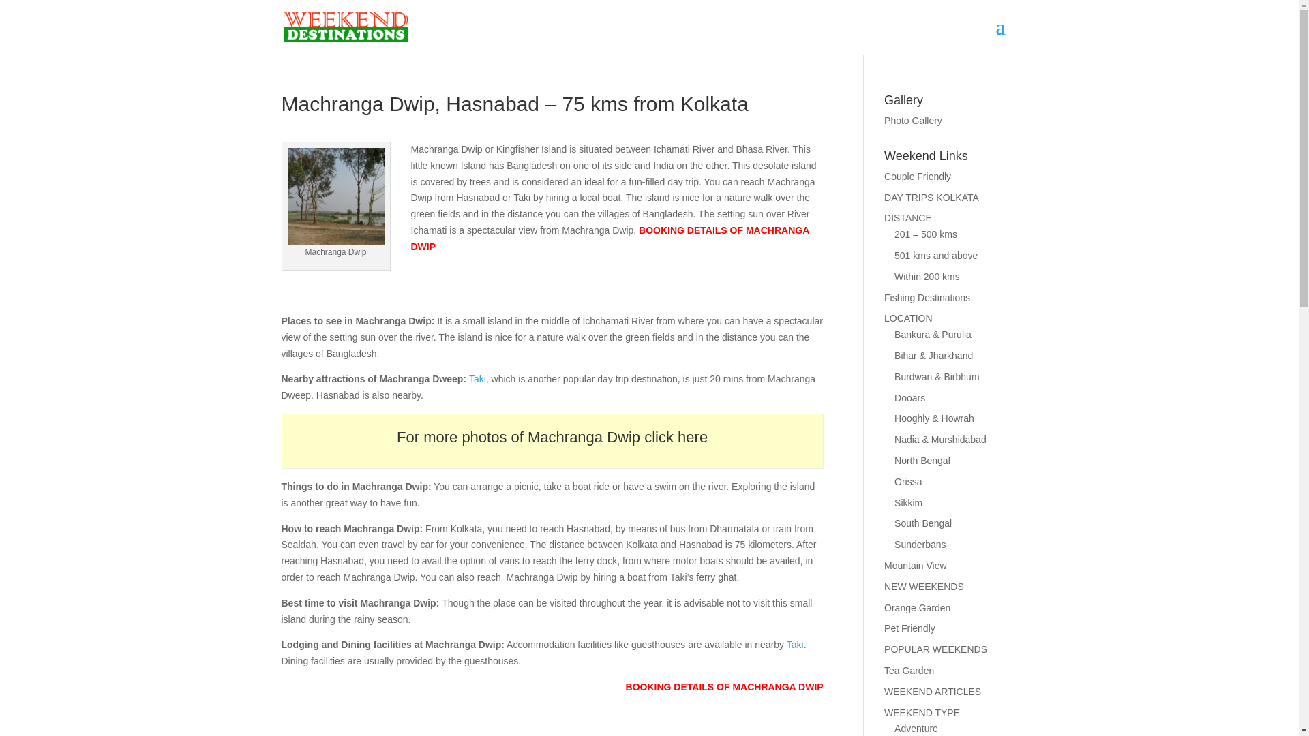 This screenshot has width=1309, height=736. What do you see at coordinates (477, 378) in the screenshot?
I see `Taki, Hasnabad` at bounding box center [477, 378].